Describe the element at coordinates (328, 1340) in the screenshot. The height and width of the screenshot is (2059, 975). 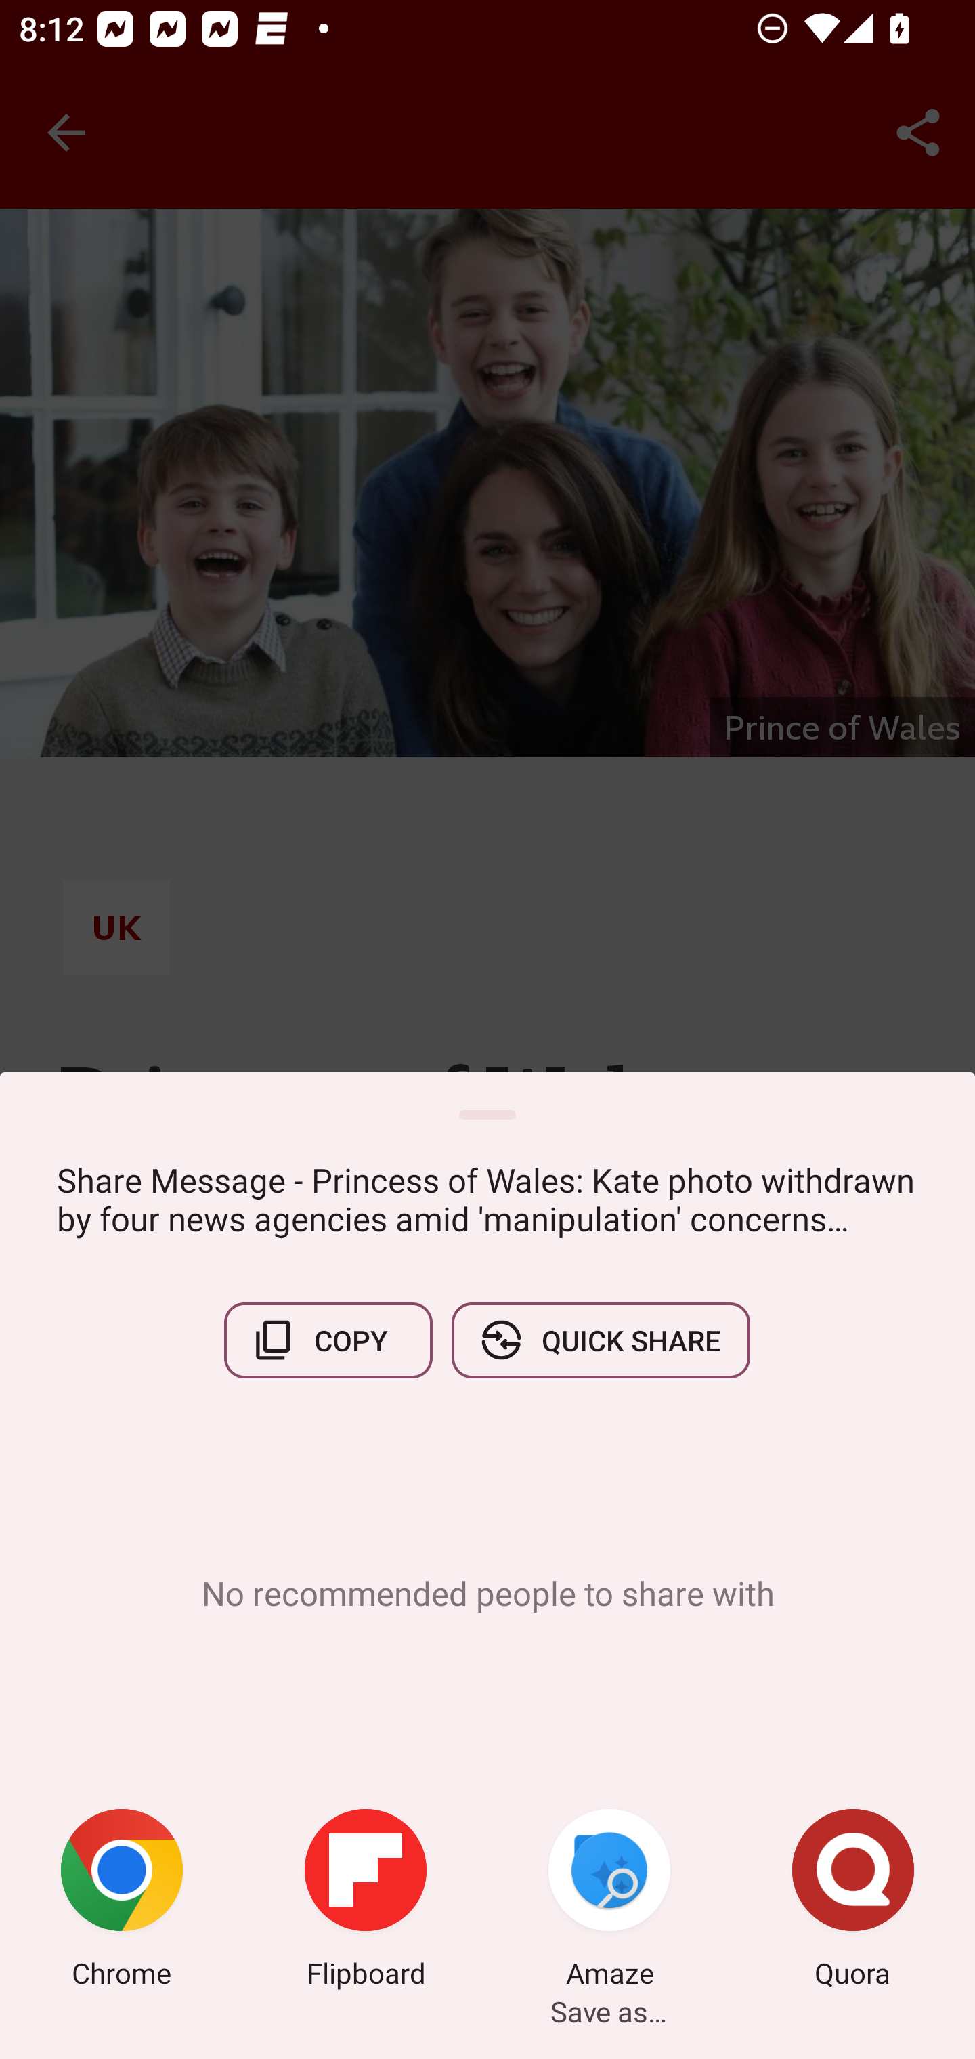
I see `COPY` at that location.